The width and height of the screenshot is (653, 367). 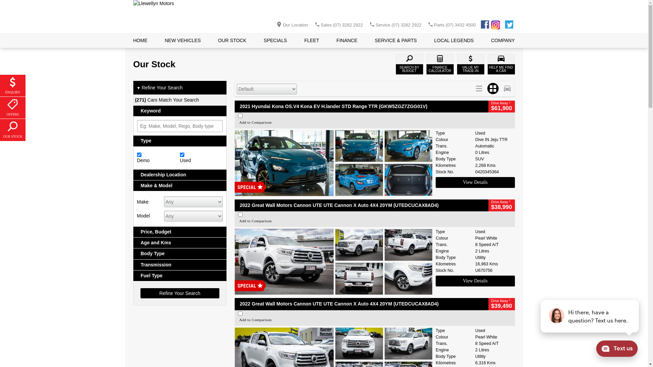 I want to click on Type, so click(x=180, y=141).